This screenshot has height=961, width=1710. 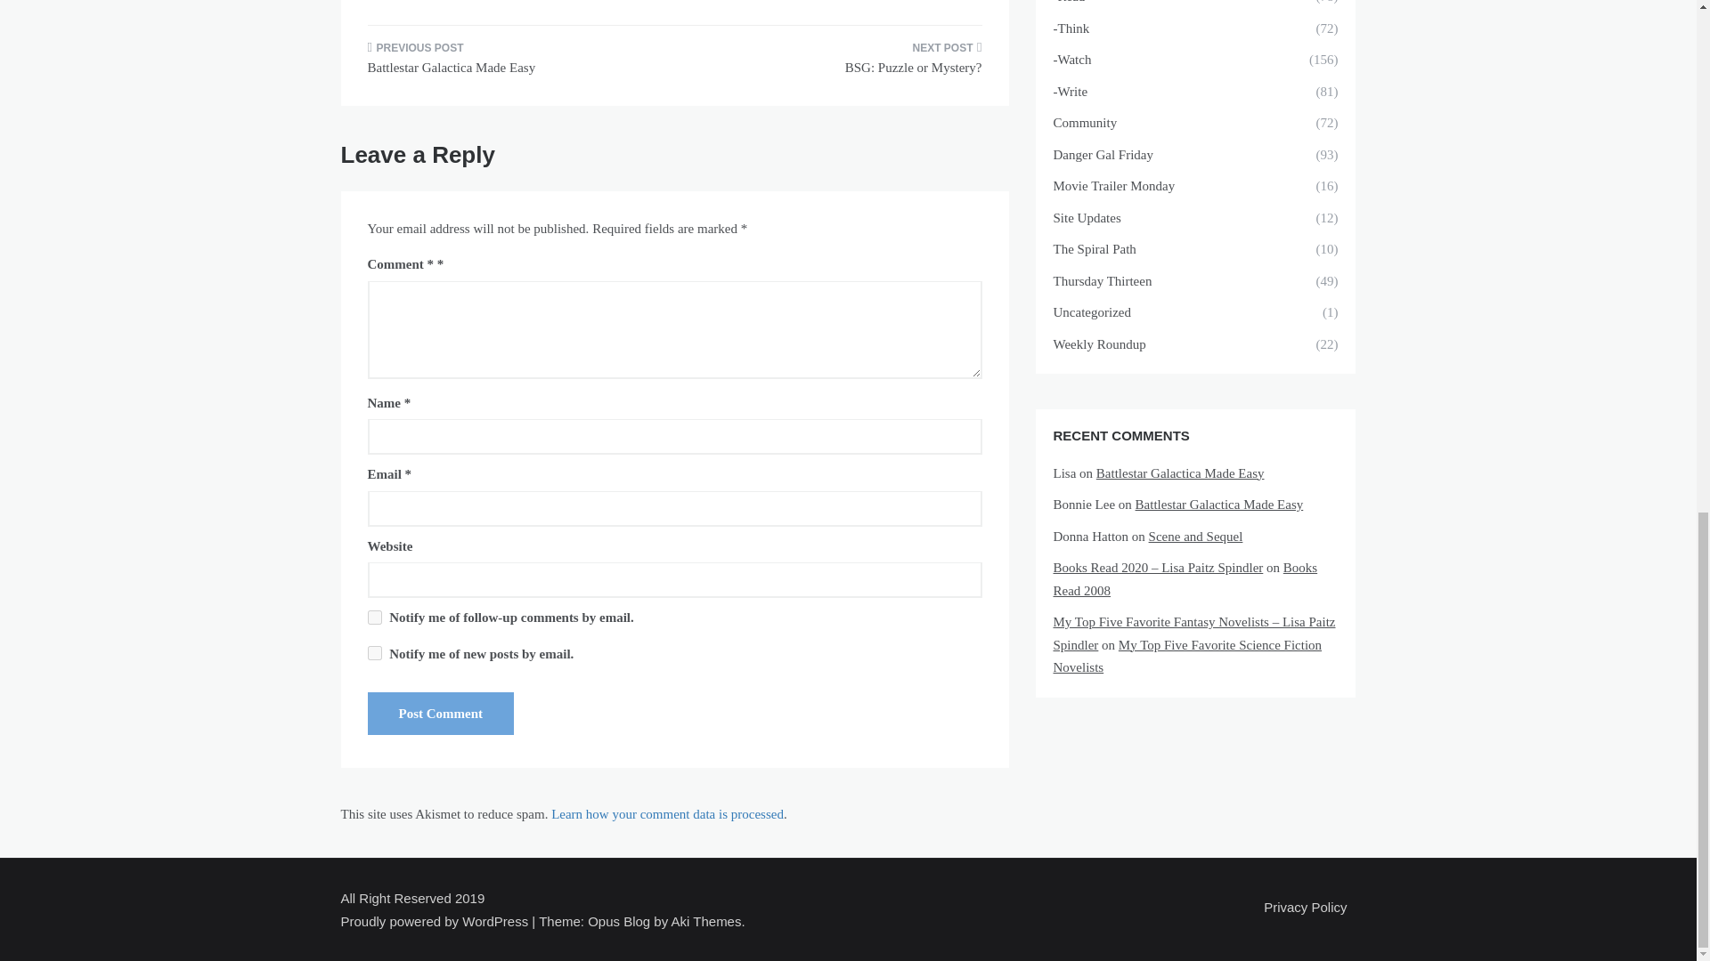 What do you see at coordinates (666, 814) in the screenshot?
I see `Learn how your comment data is processed` at bounding box center [666, 814].